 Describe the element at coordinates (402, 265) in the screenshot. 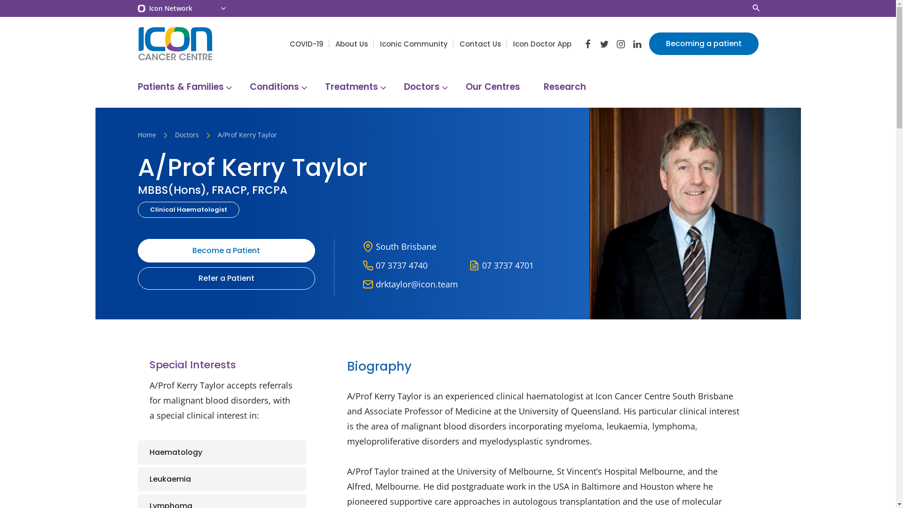

I see `07 3737 4740` at that location.